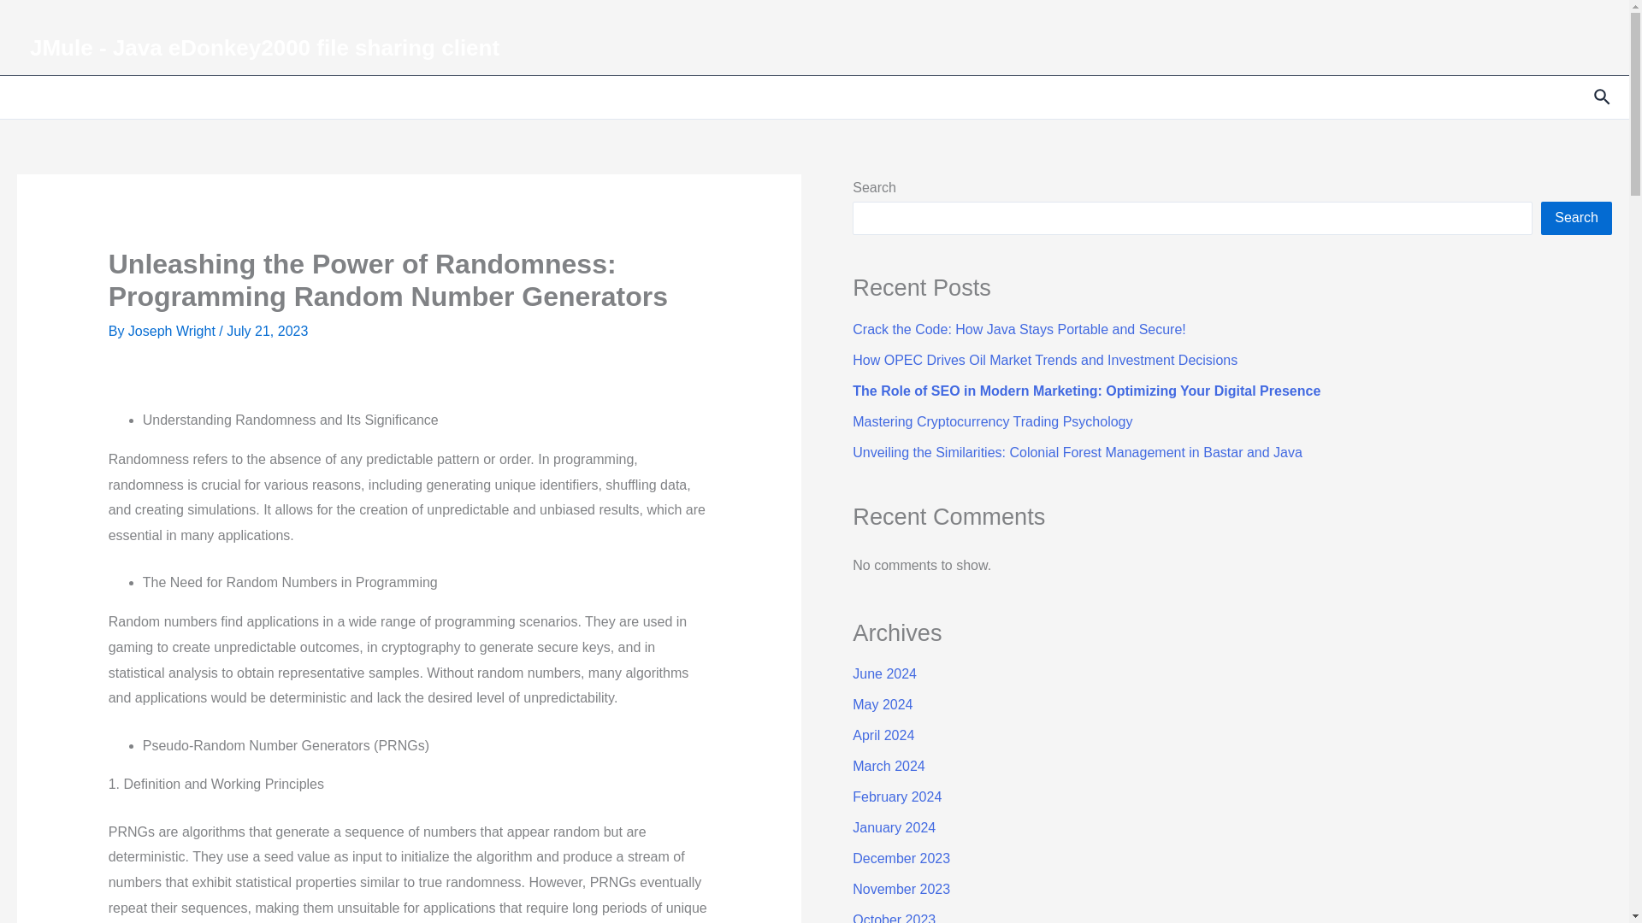 The height and width of the screenshot is (923, 1642). Describe the element at coordinates (173, 332) in the screenshot. I see `Joseph Wright` at that location.